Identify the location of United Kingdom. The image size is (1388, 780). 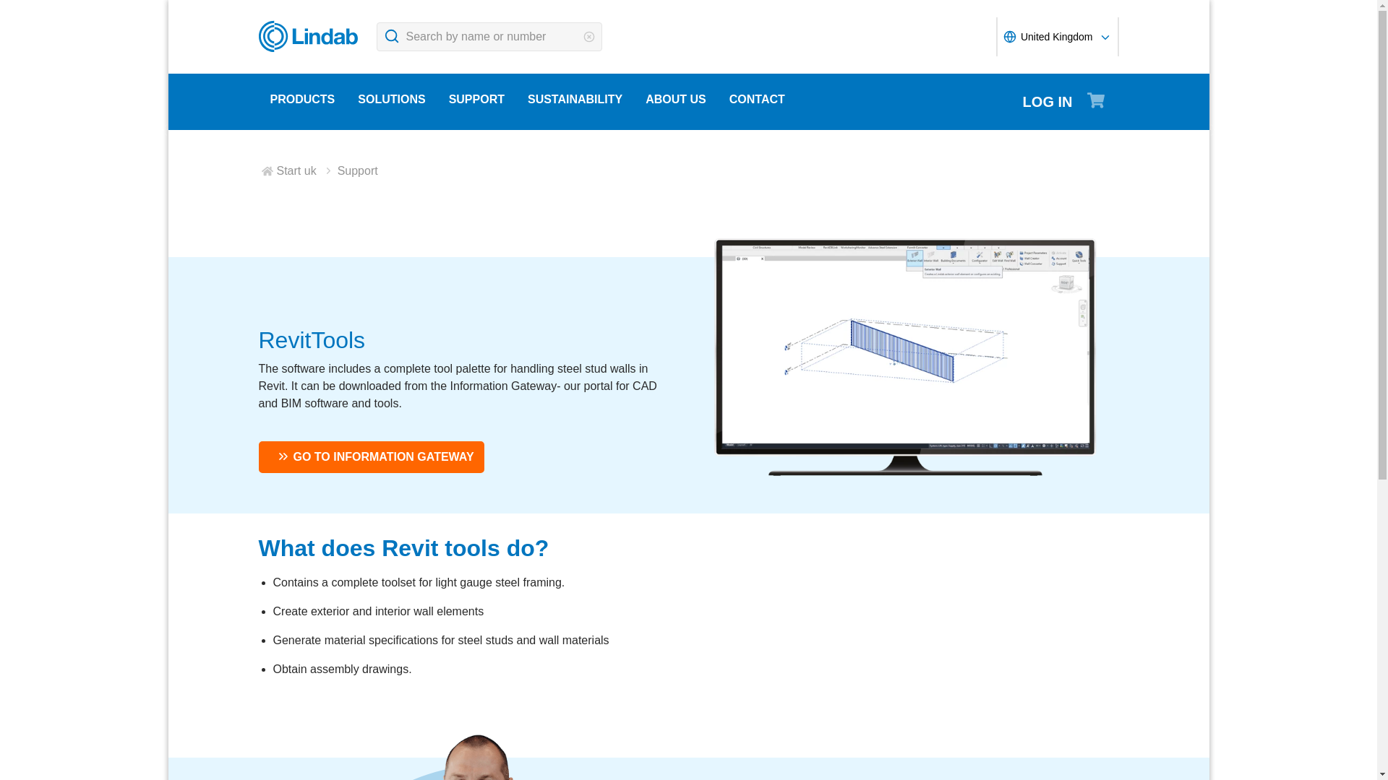
(1057, 36).